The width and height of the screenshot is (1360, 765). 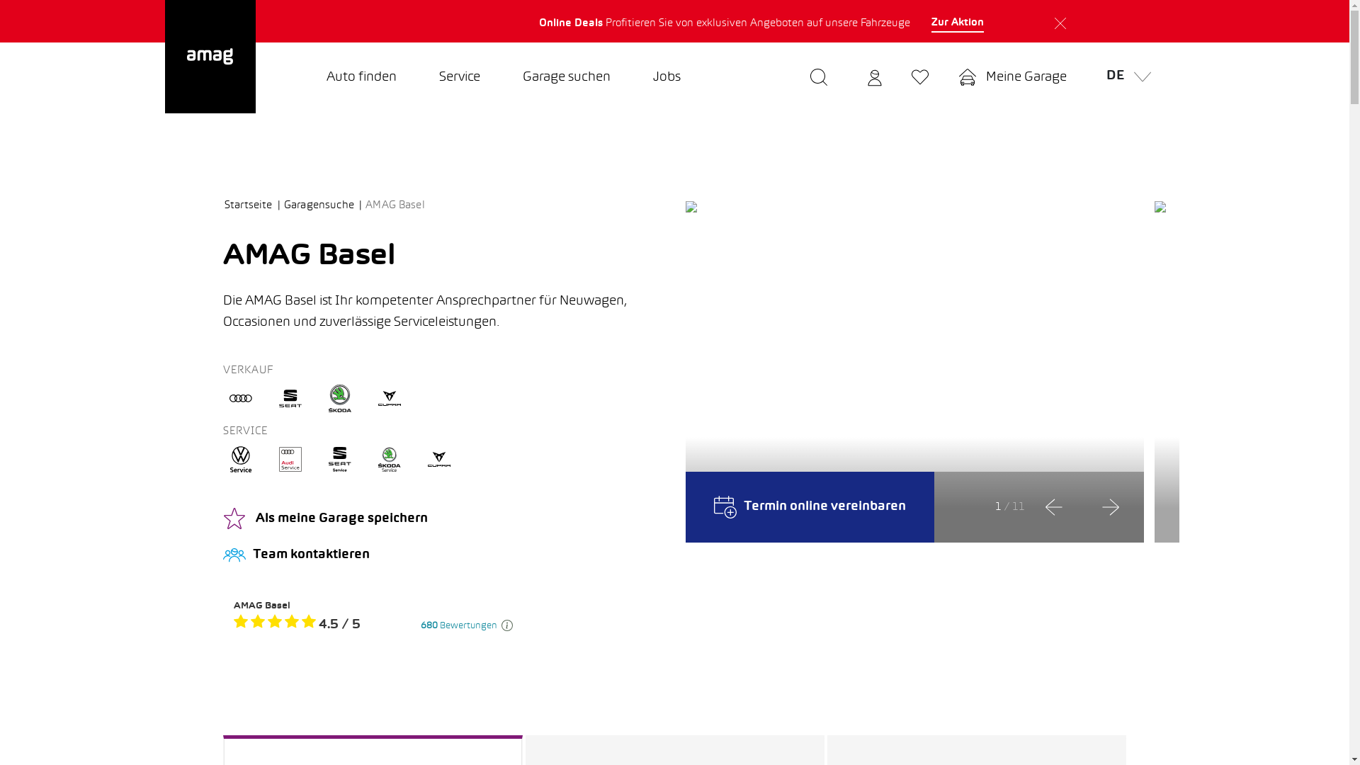 I want to click on NR. 1 IN DER SCHWEIZ mit 85 Standorten, so click(x=985, y=21).